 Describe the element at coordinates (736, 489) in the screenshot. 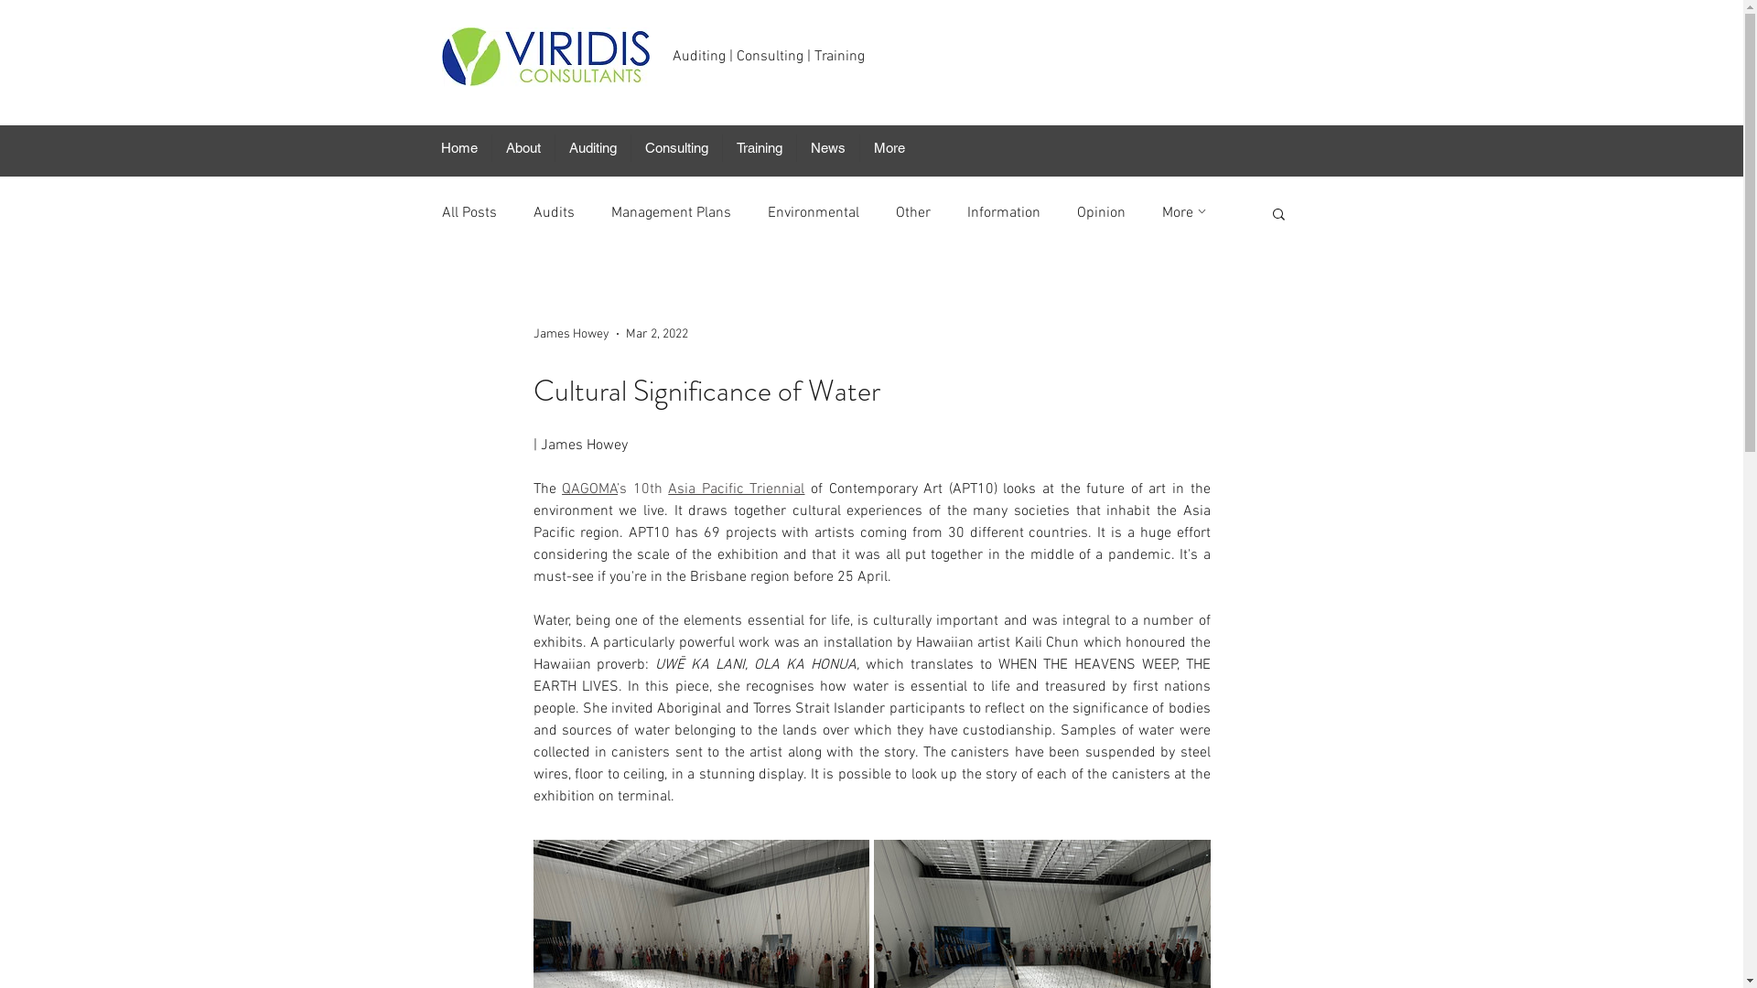

I see `Asia Pacific Triennial` at that location.